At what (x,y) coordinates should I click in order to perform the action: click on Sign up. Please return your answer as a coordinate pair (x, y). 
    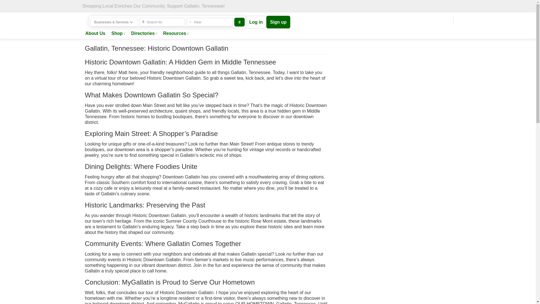
    Looking at the image, I should click on (278, 22).